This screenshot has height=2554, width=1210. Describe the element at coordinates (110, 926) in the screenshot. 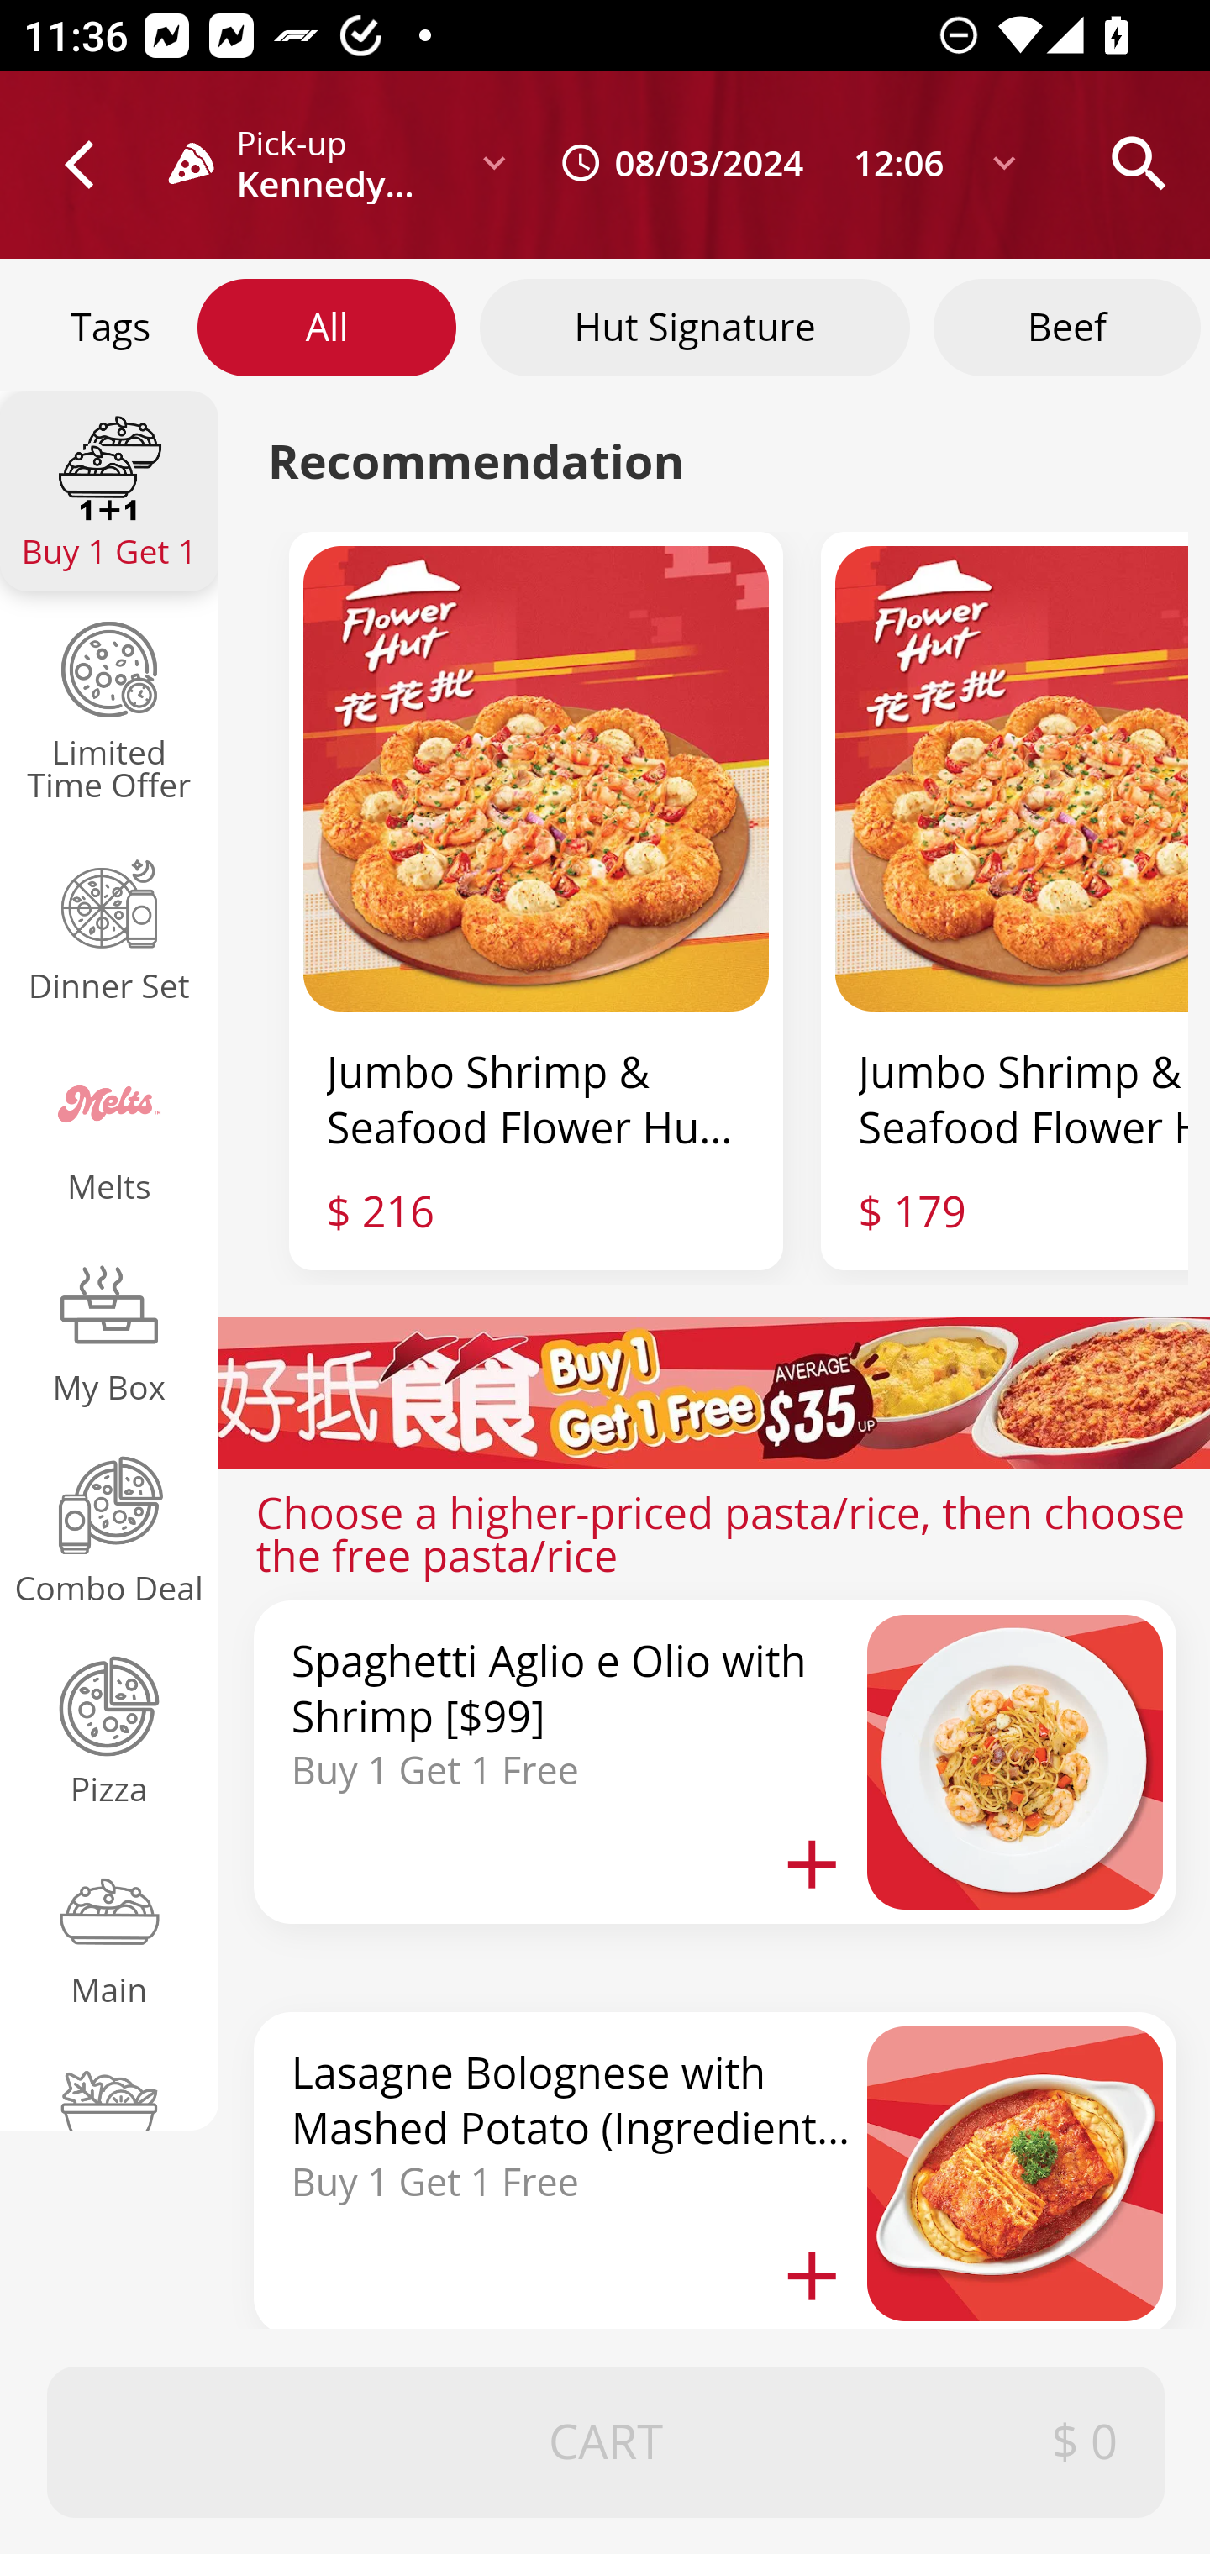

I see `Dinner Set` at that location.